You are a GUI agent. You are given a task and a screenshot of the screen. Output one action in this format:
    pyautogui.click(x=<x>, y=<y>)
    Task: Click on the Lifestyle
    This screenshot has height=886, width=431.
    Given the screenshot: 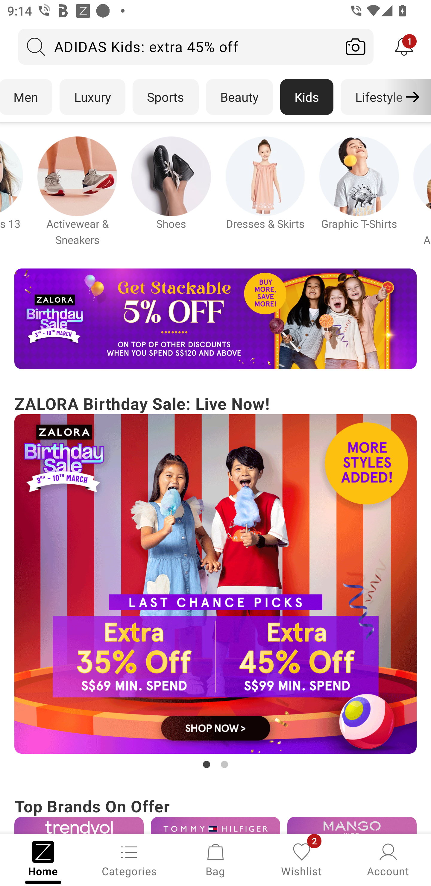 What is the action you would take?
    pyautogui.click(x=378, y=97)
    